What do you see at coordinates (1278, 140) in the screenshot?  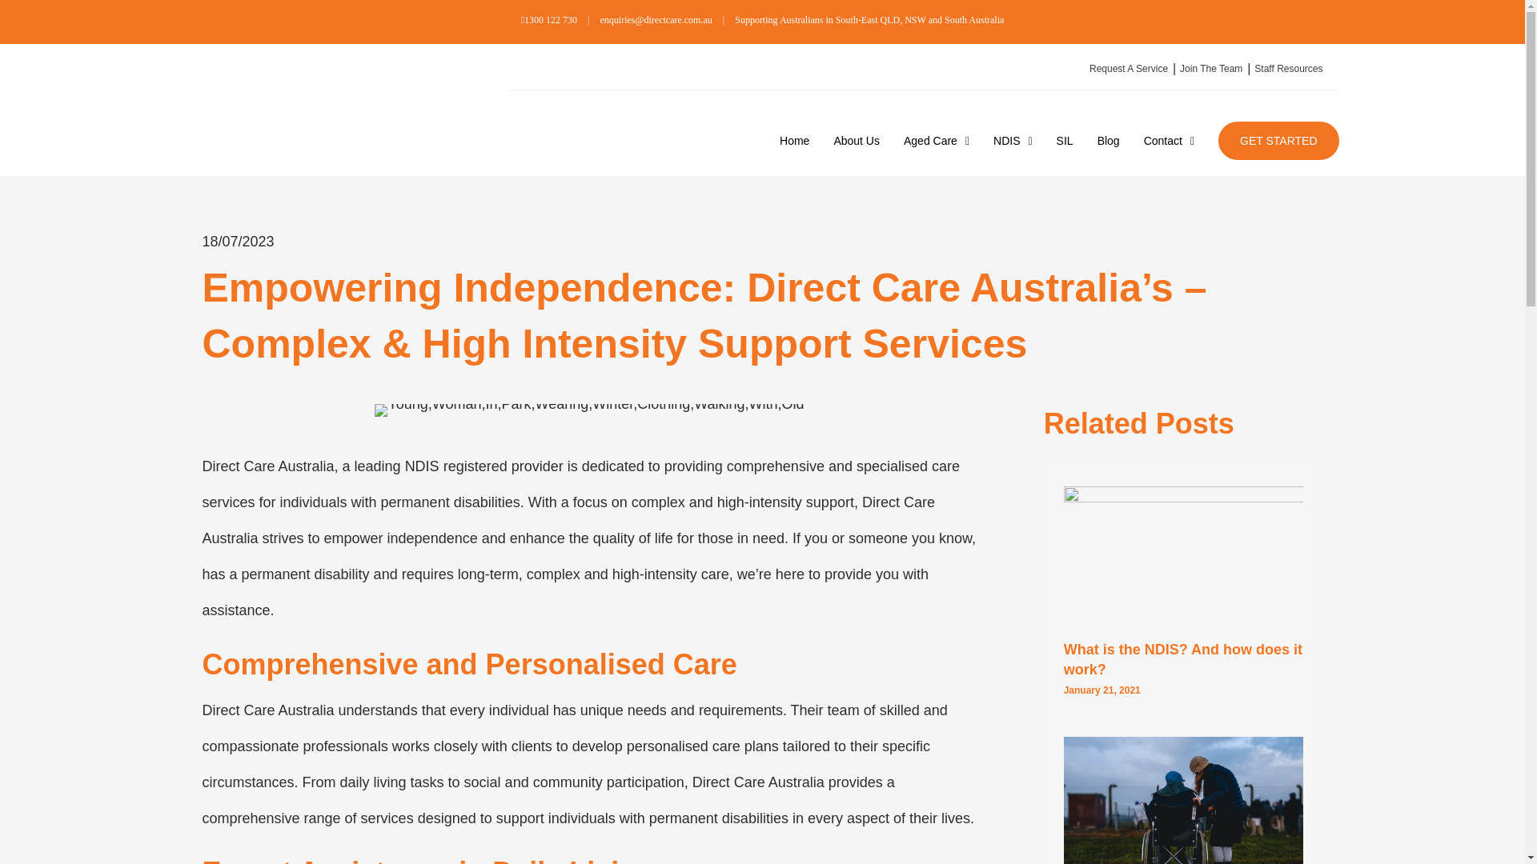 I see `GET STARTED` at bounding box center [1278, 140].